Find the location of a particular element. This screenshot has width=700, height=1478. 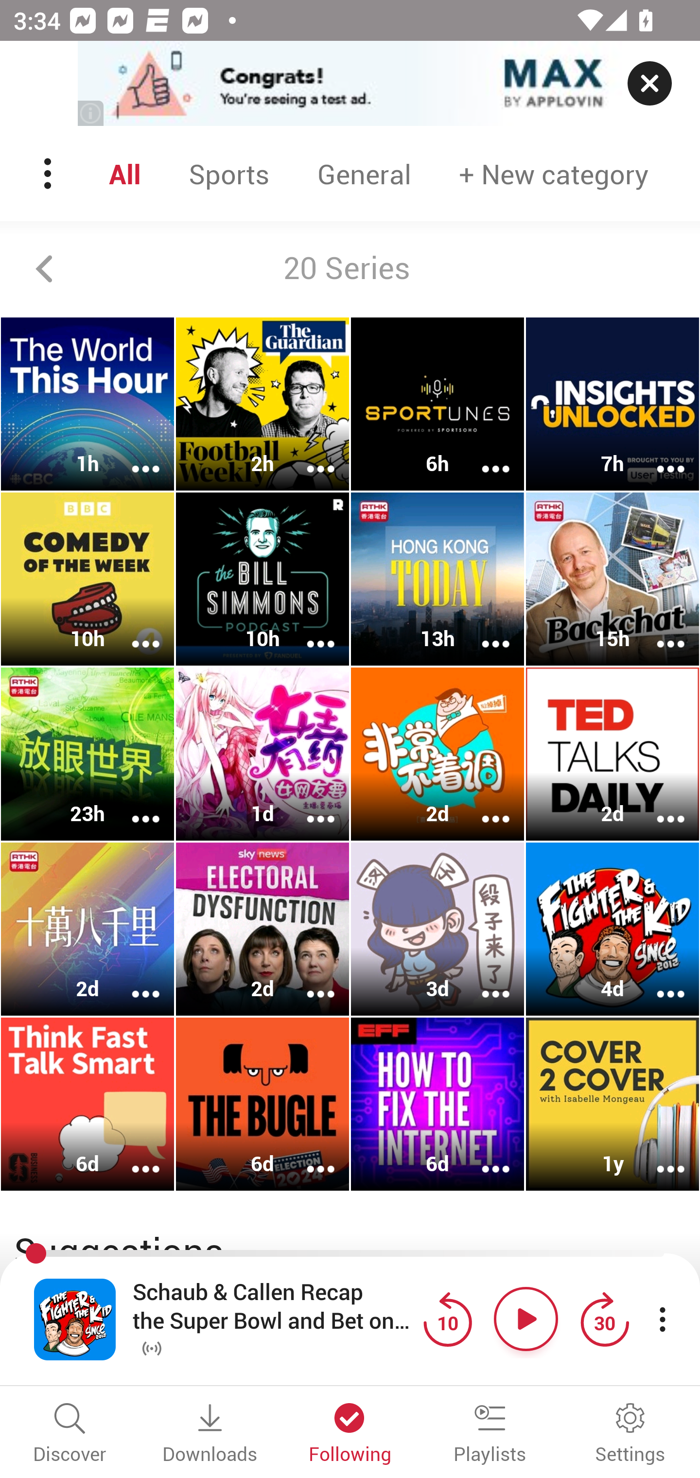

More options is located at coordinates (483, 807).